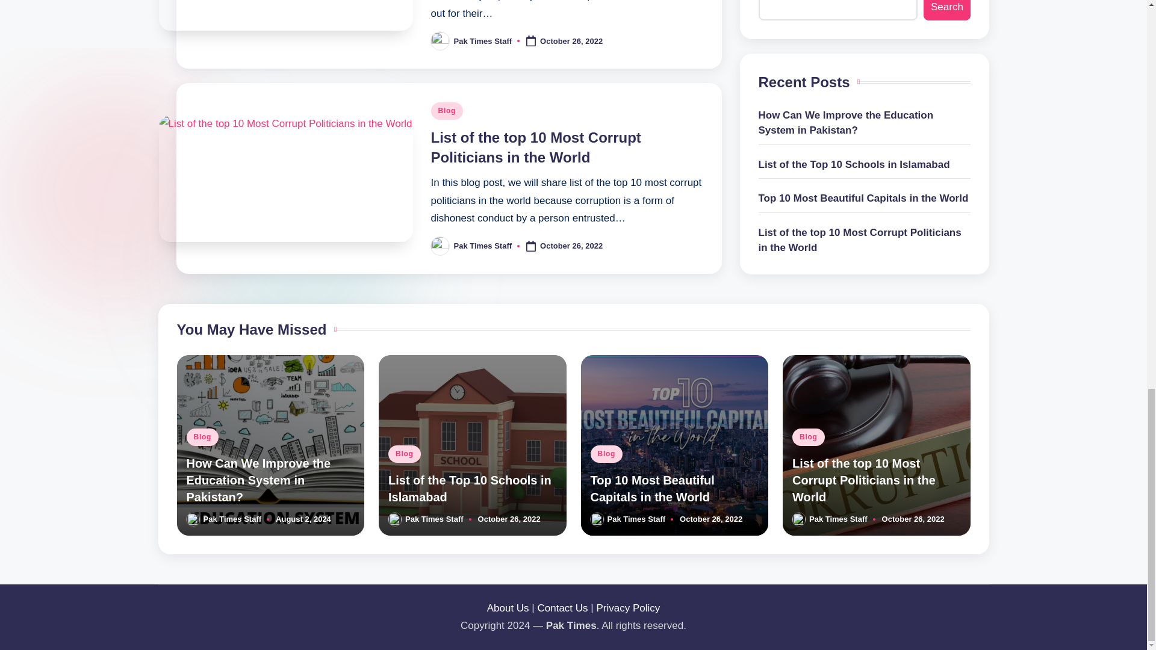 Image resolution: width=1156 pixels, height=650 pixels. I want to click on View all posts by Pak Times Staff, so click(483, 246).